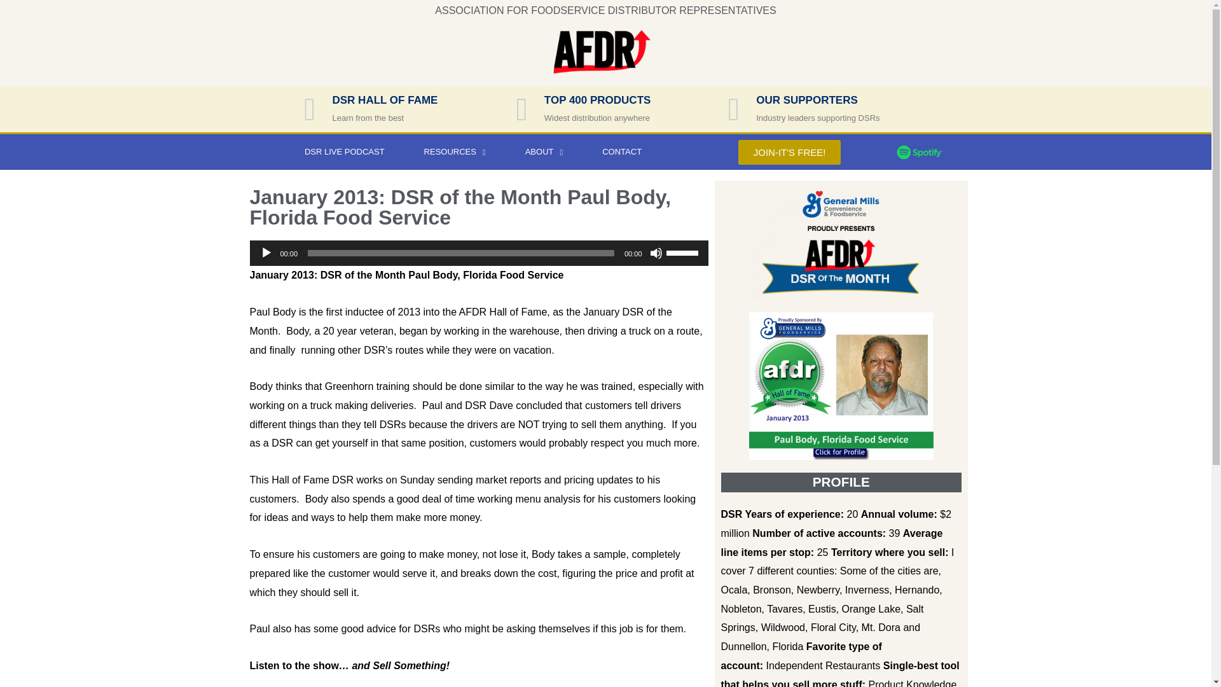 The width and height of the screenshot is (1221, 687). Describe the element at coordinates (806, 100) in the screenshot. I see `OUR SUPPORTERS` at that location.